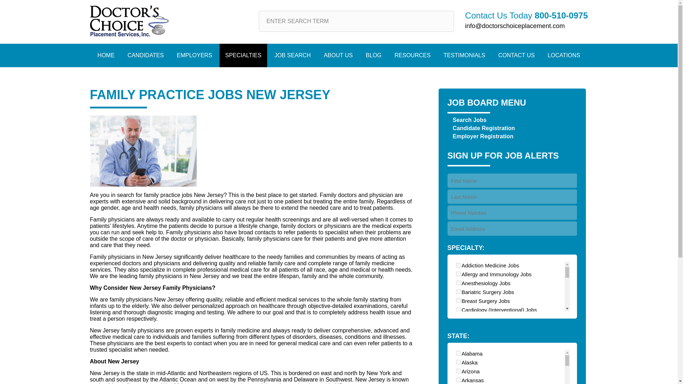 The height and width of the screenshot is (384, 683). What do you see at coordinates (129, 21) in the screenshot?
I see `Doctors Choice Placement` at bounding box center [129, 21].